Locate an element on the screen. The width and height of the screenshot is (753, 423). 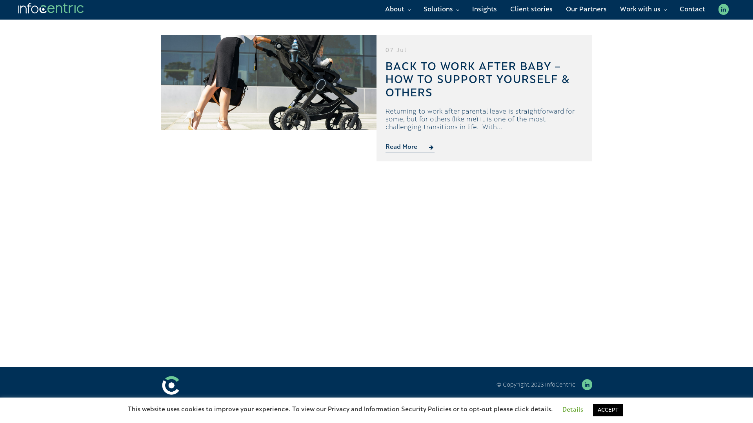
Our Partners is located at coordinates (586, 10).